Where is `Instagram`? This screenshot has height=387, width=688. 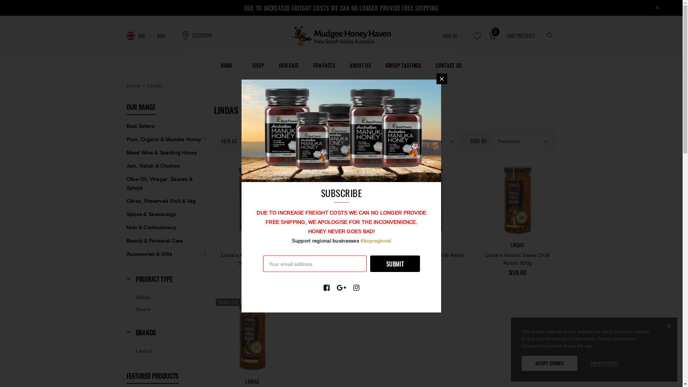 Instagram is located at coordinates (356, 288).